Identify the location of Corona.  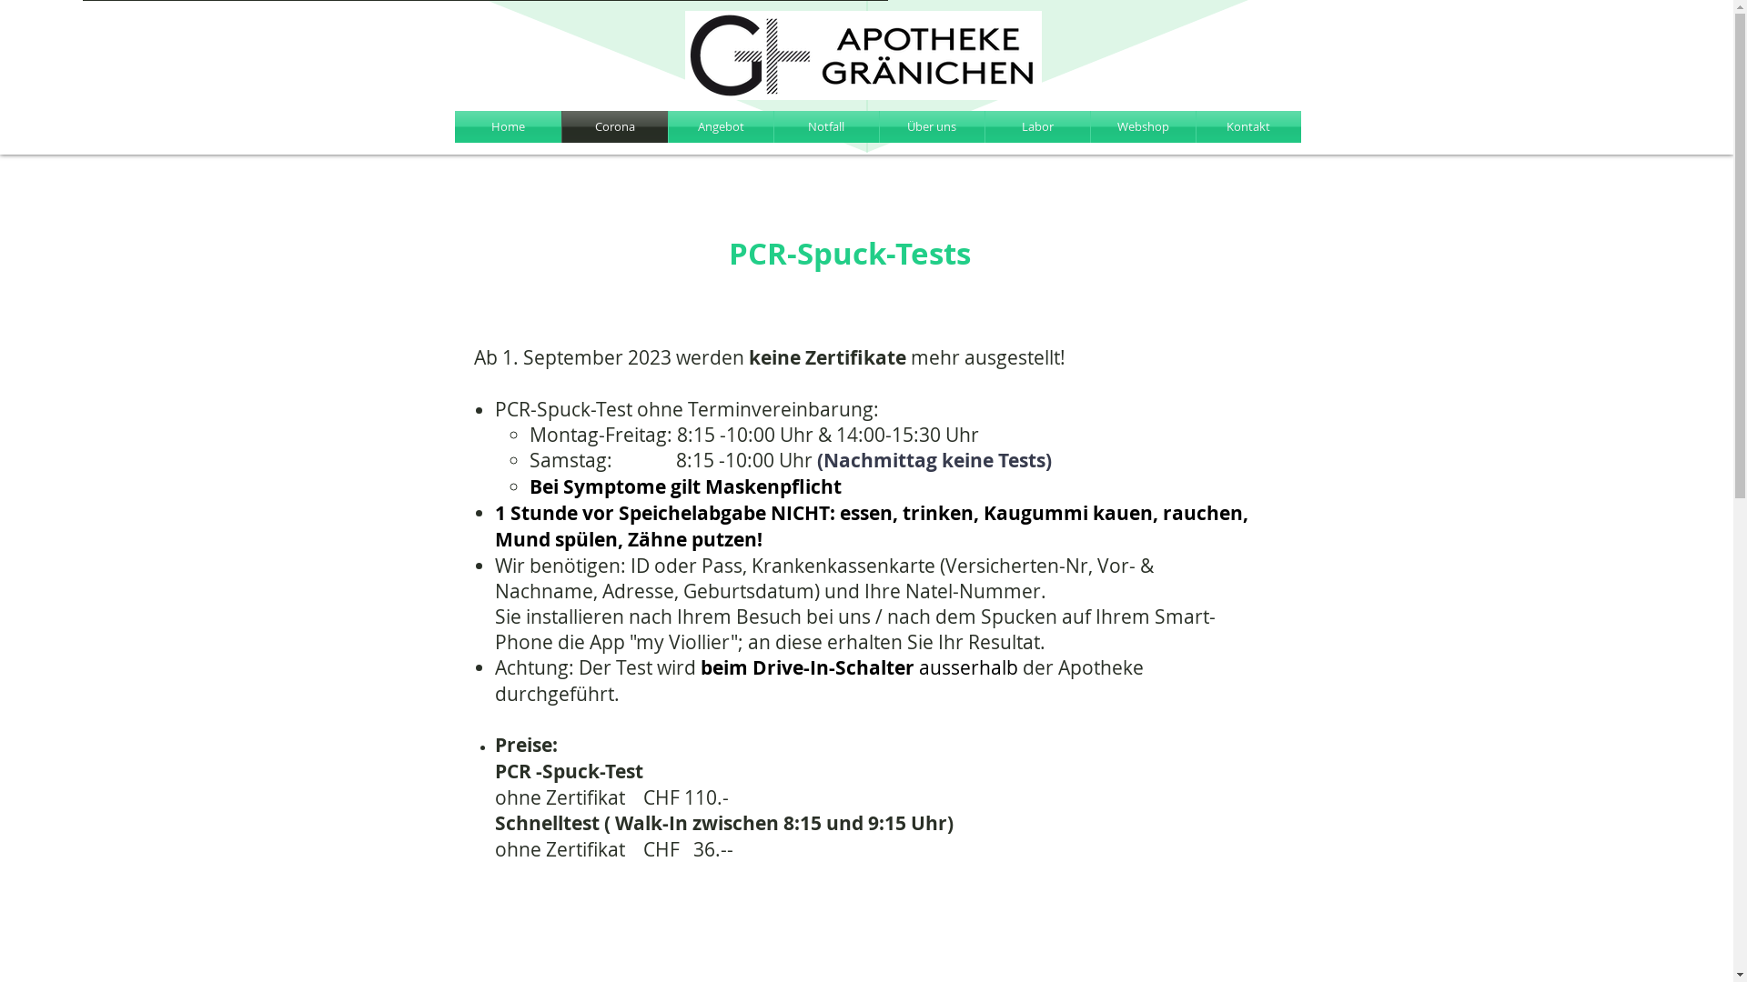
(615, 127).